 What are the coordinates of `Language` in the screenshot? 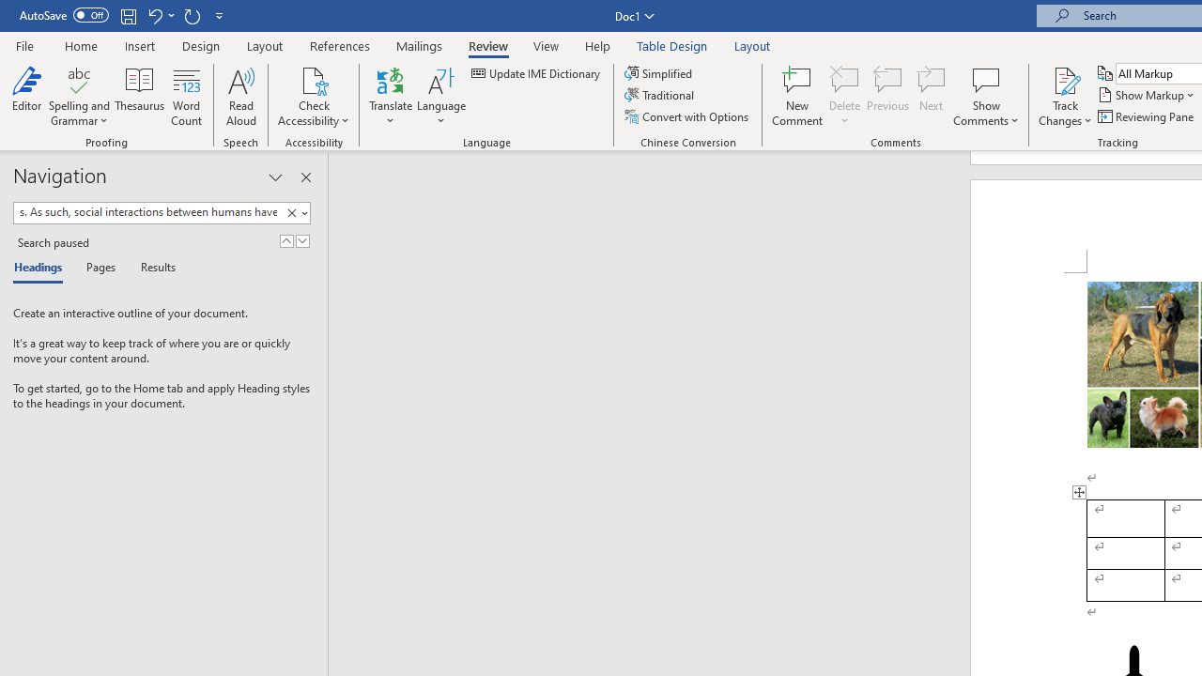 It's located at (441, 96).